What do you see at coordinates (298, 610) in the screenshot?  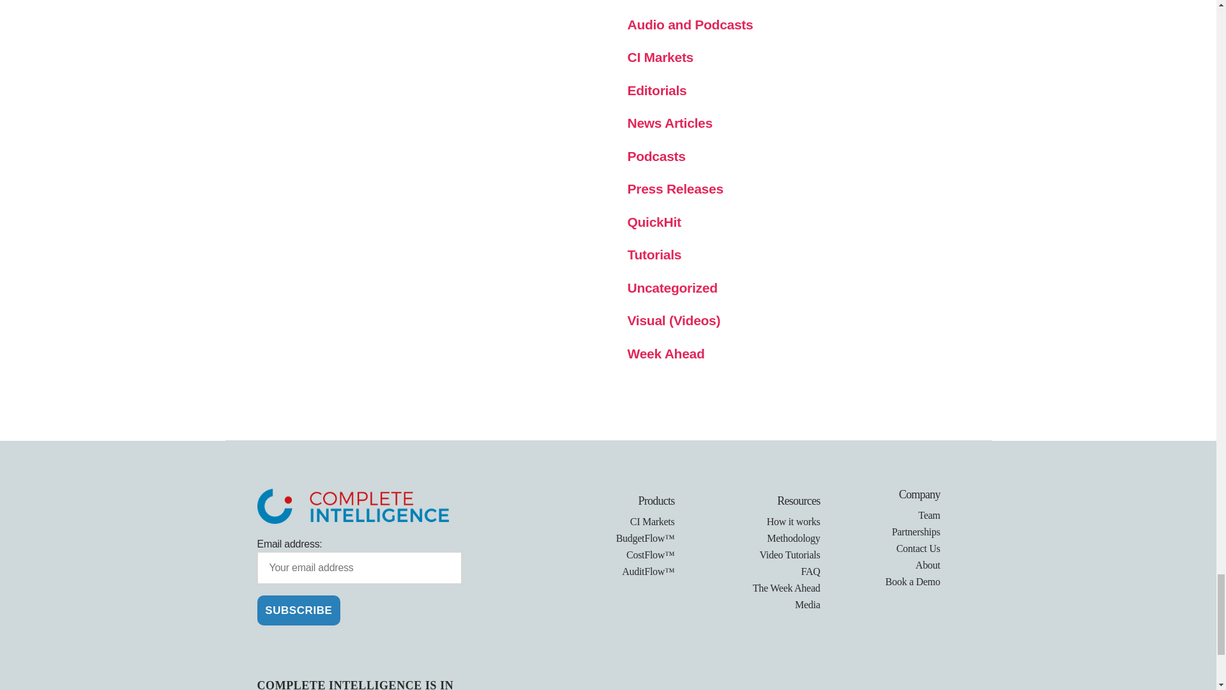 I see `Subscribe` at bounding box center [298, 610].